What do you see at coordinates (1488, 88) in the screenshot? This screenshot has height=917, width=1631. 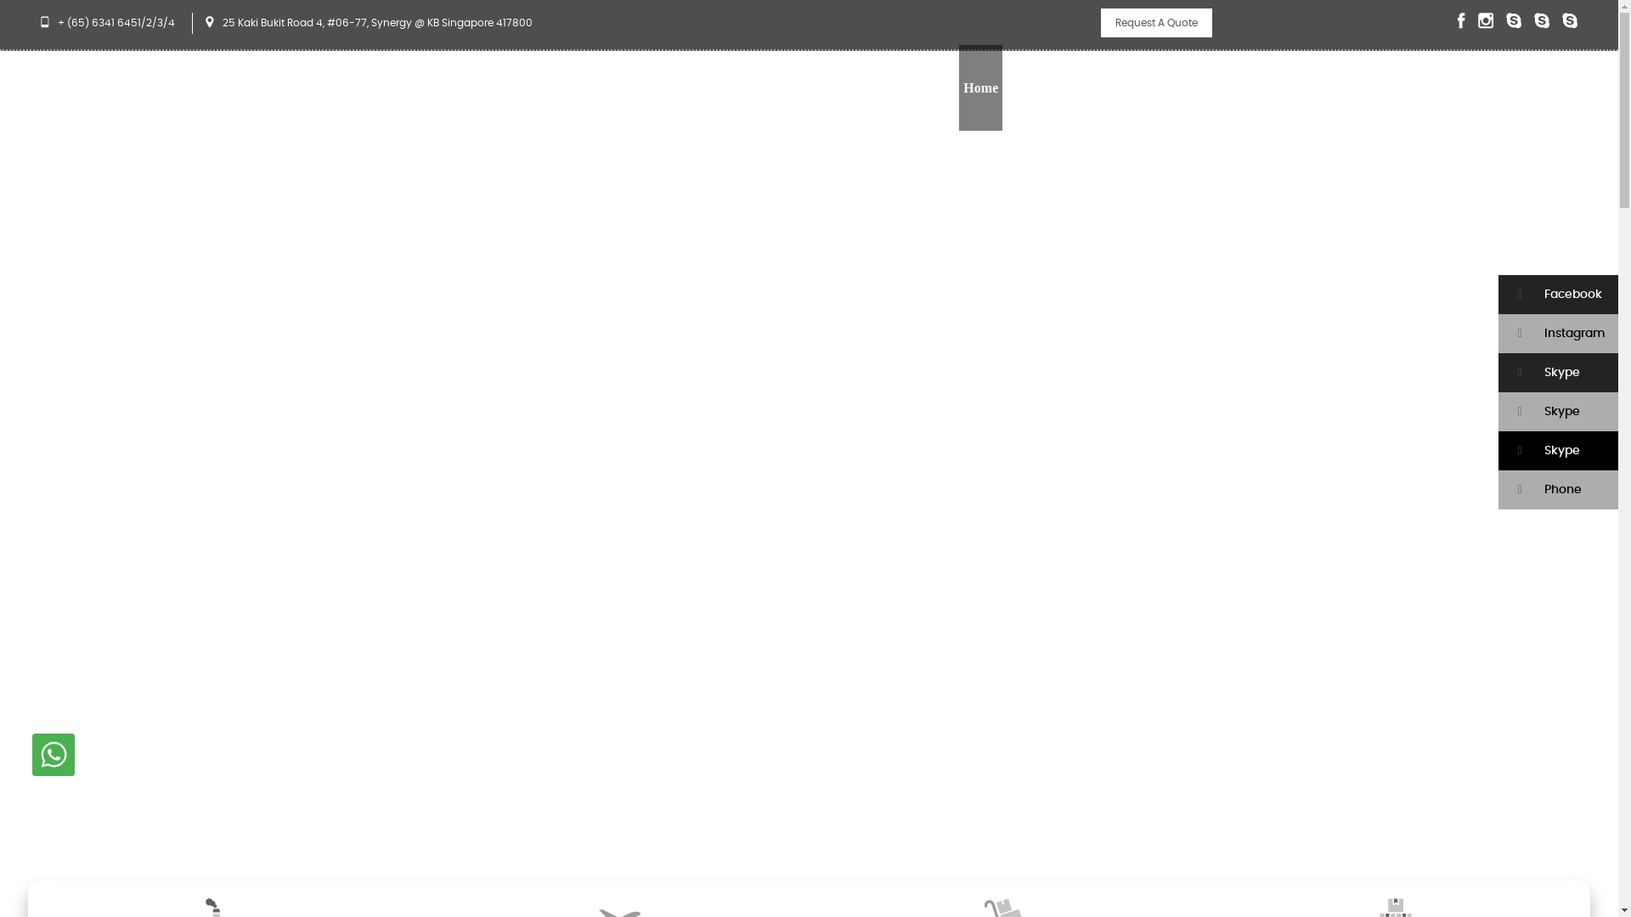 I see `Blog` at bounding box center [1488, 88].